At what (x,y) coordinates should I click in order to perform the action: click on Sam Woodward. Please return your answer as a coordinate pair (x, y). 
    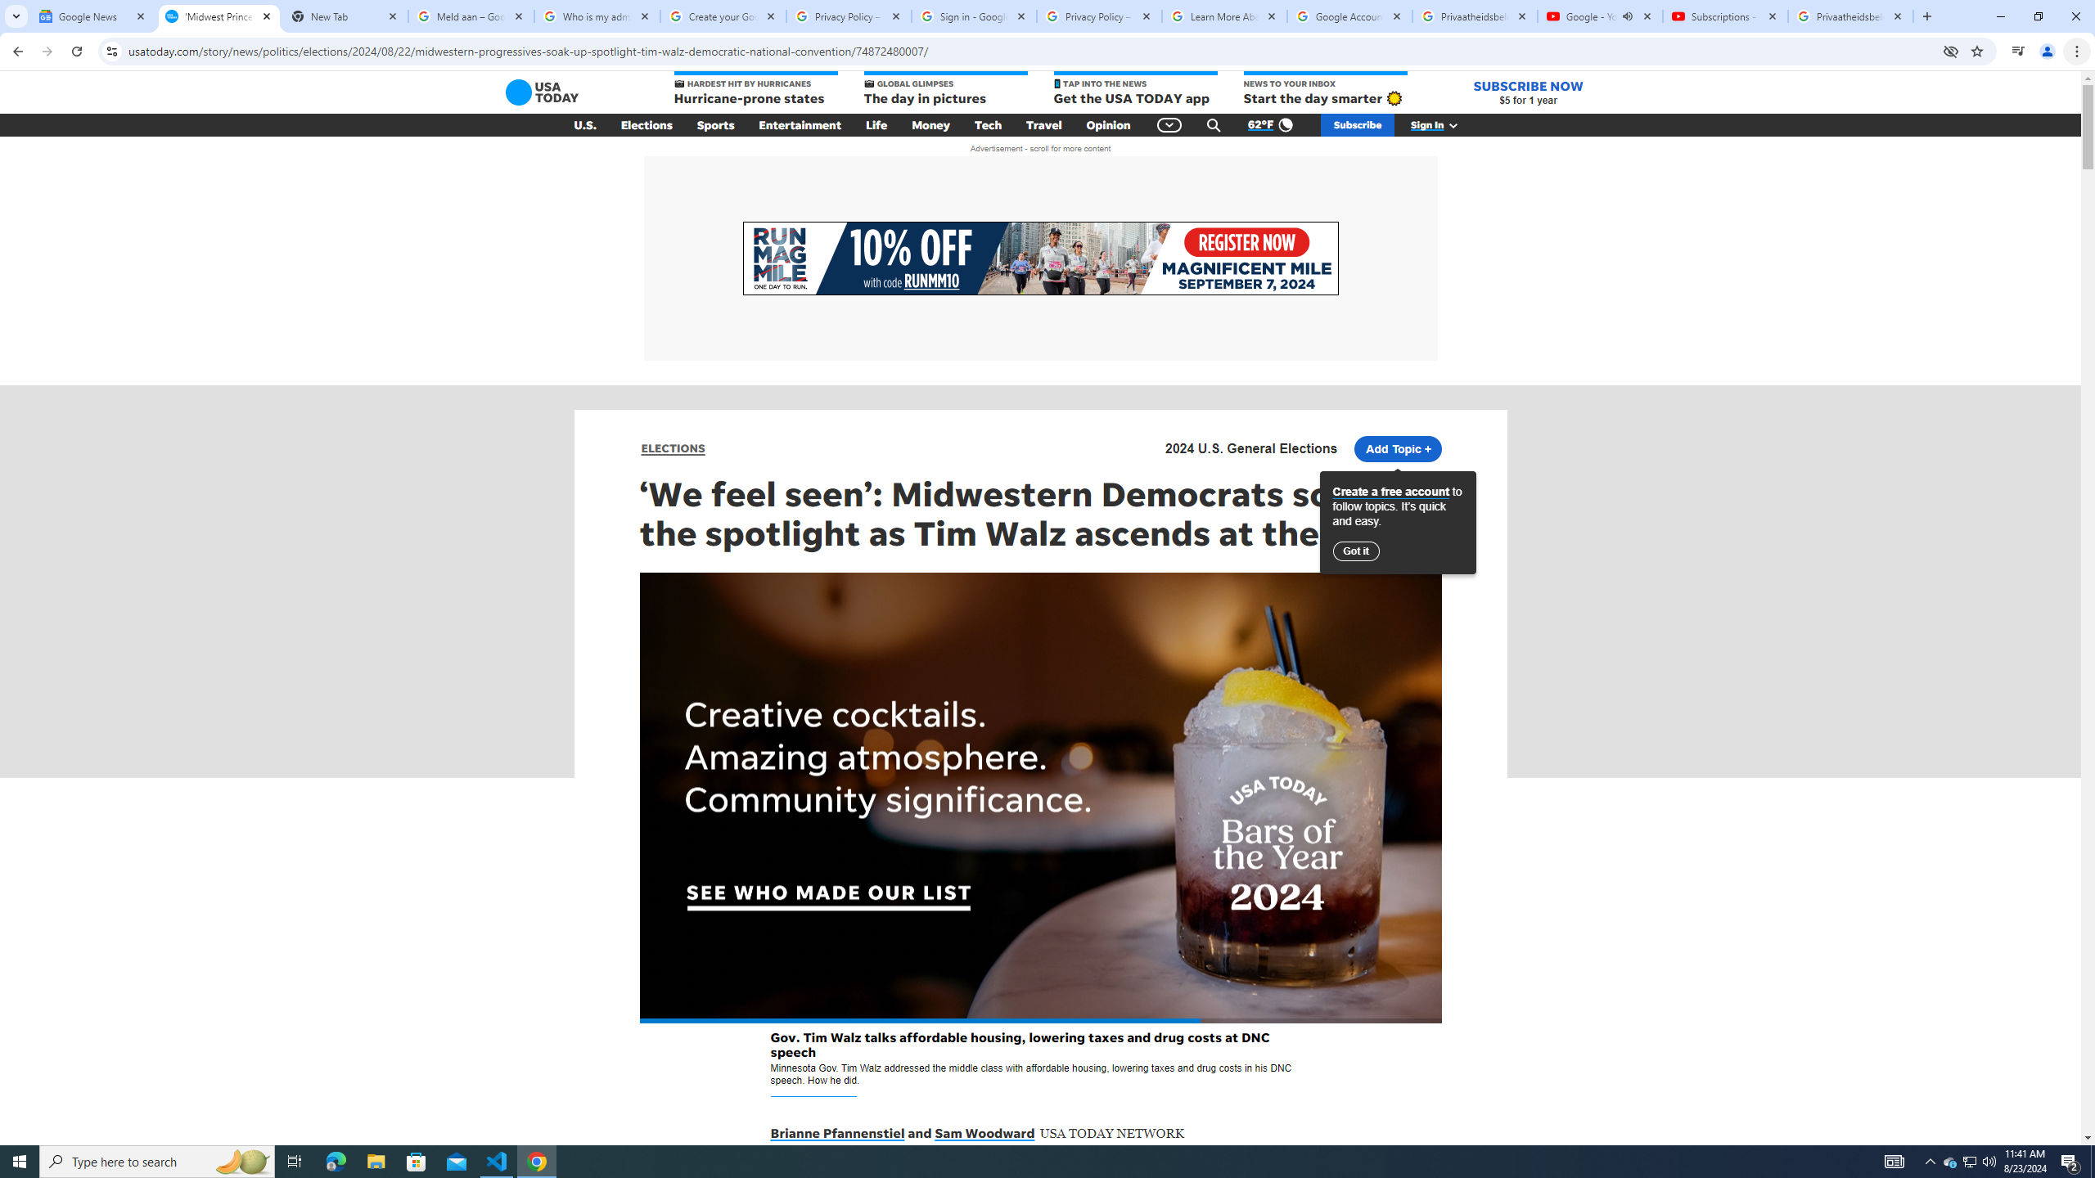
    Looking at the image, I should click on (984, 1134).